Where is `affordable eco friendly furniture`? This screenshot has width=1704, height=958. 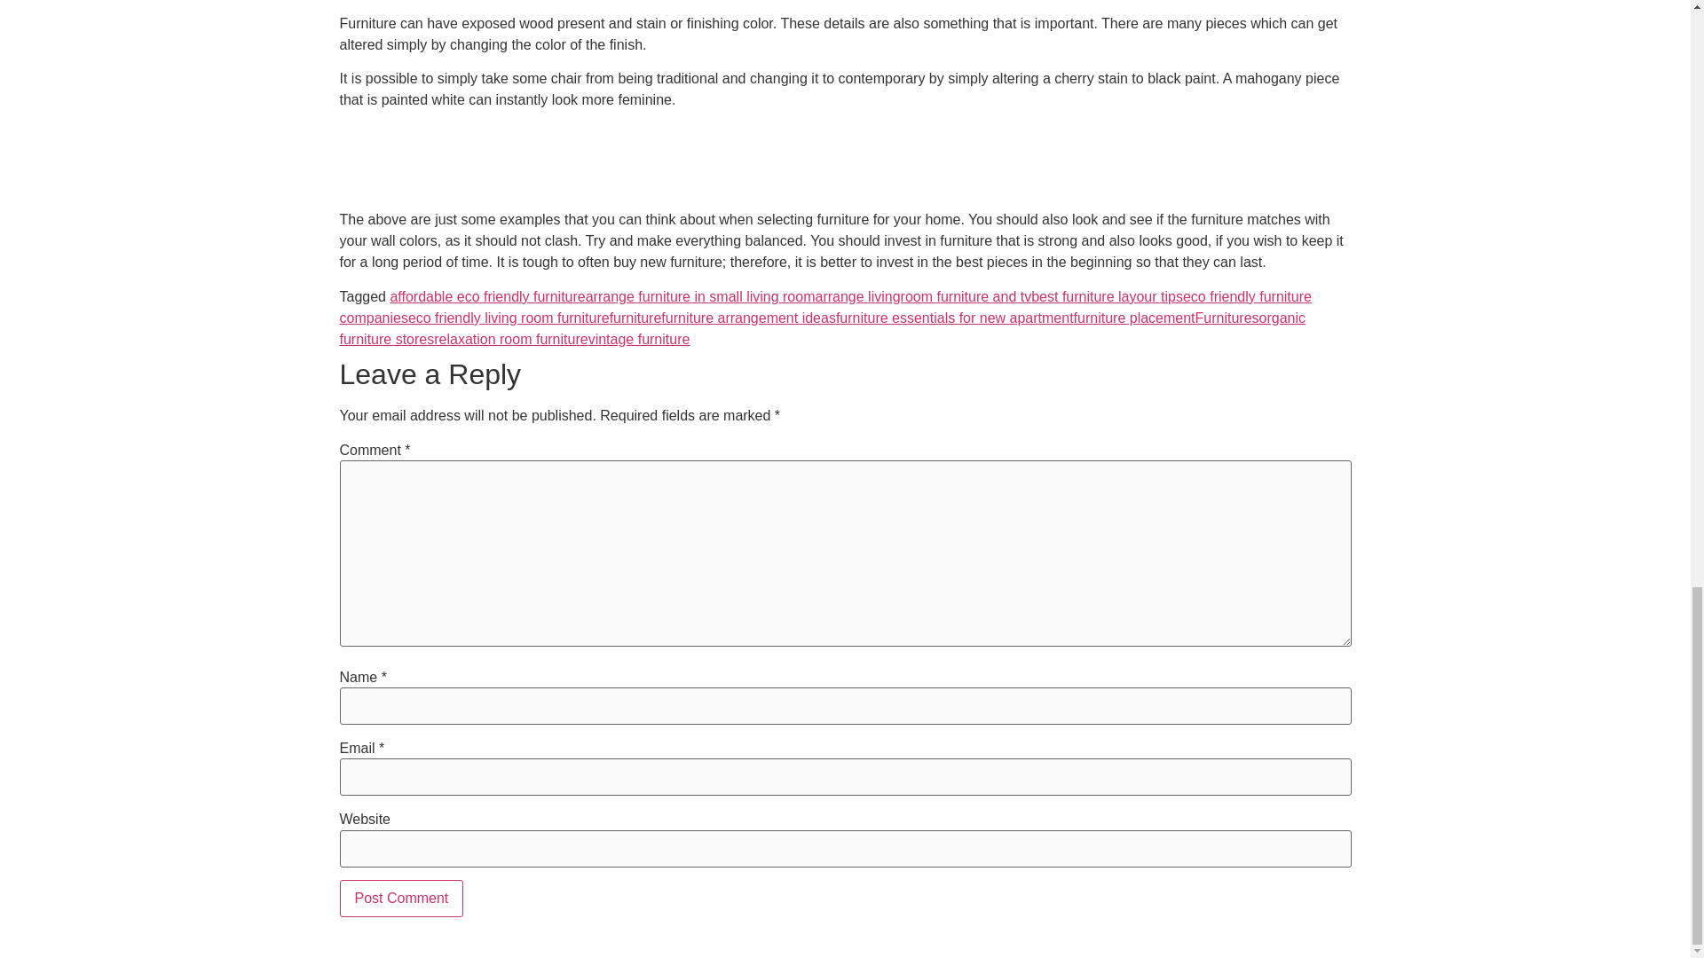 affordable eco friendly furniture is located at coordinates (486, 296).